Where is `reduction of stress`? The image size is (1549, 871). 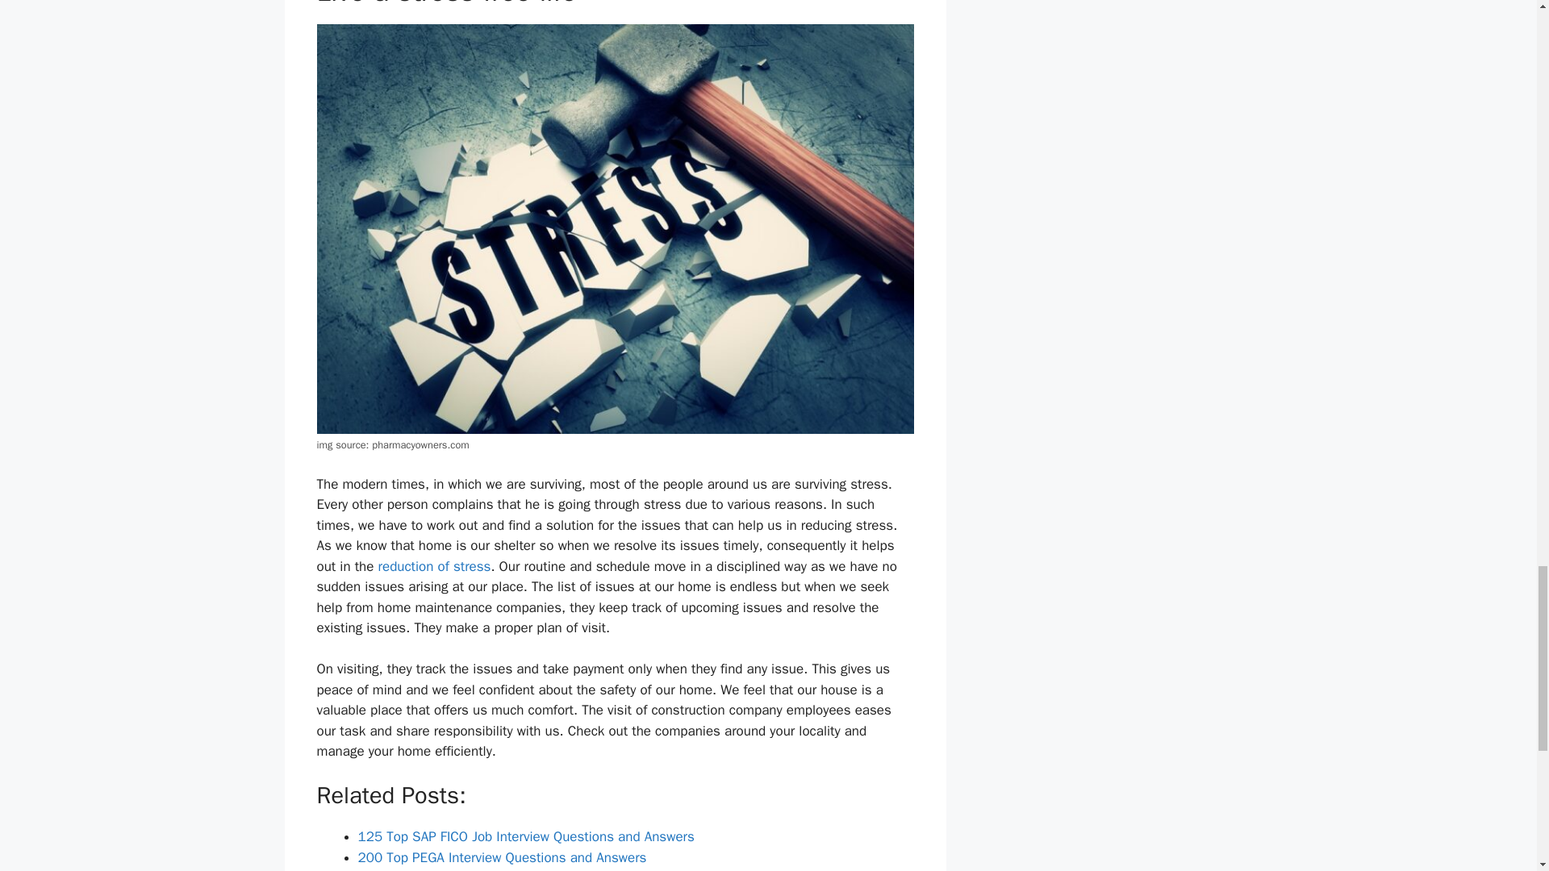 reduction of stress is located at coordinates (434, 566).